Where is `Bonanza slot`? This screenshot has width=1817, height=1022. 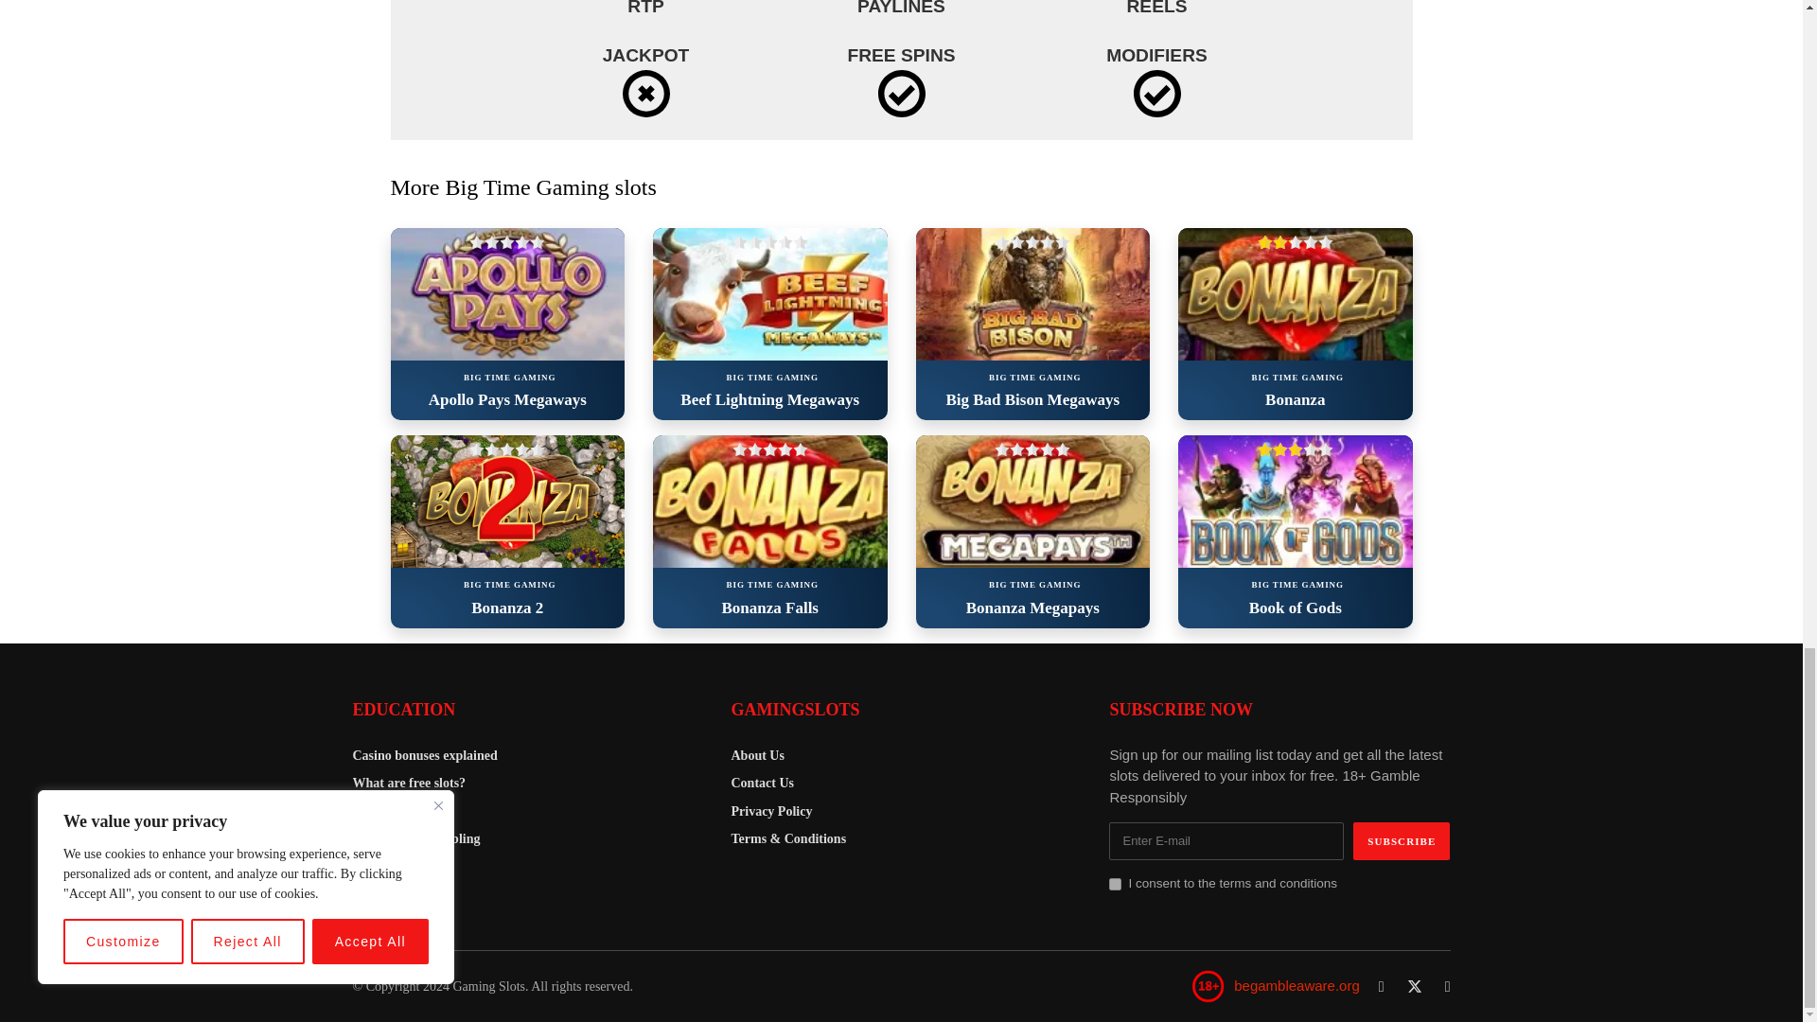 Bonanza slot is located at coordinates (1295, 293).